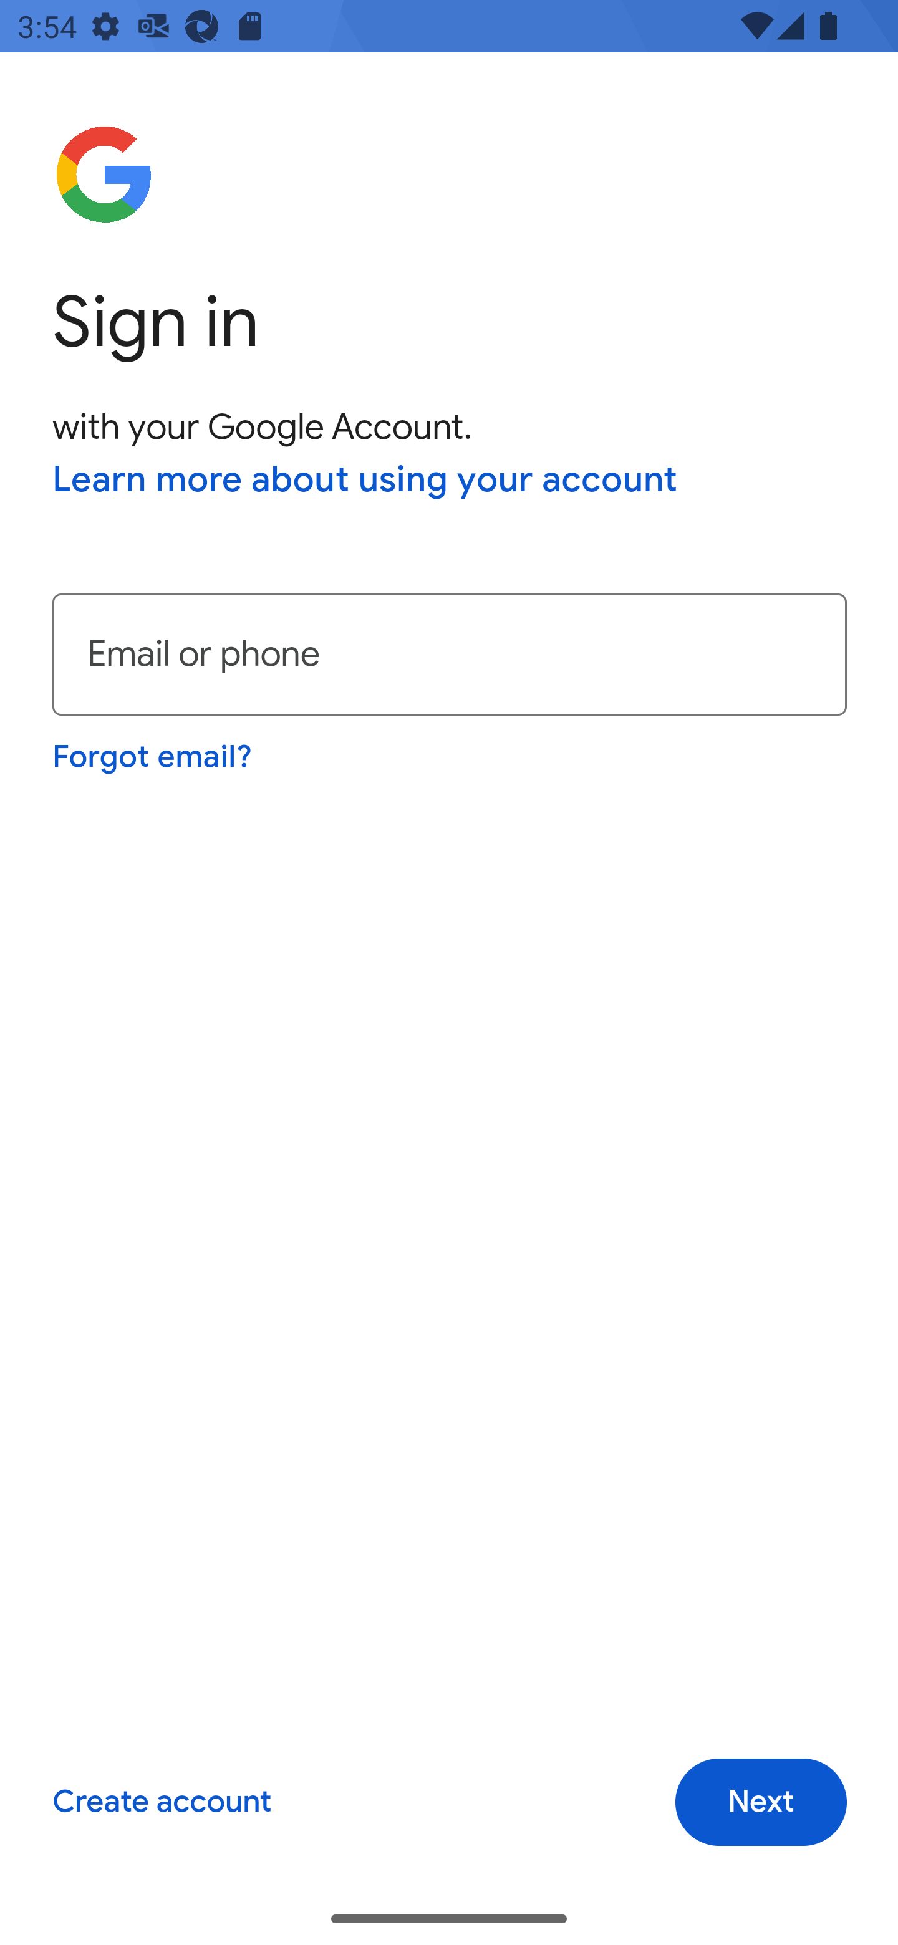 This screenshot has width=898, height=1945. Describe the element at coordinates (761, 1803) in the screenshot. I see `Next` at that location.